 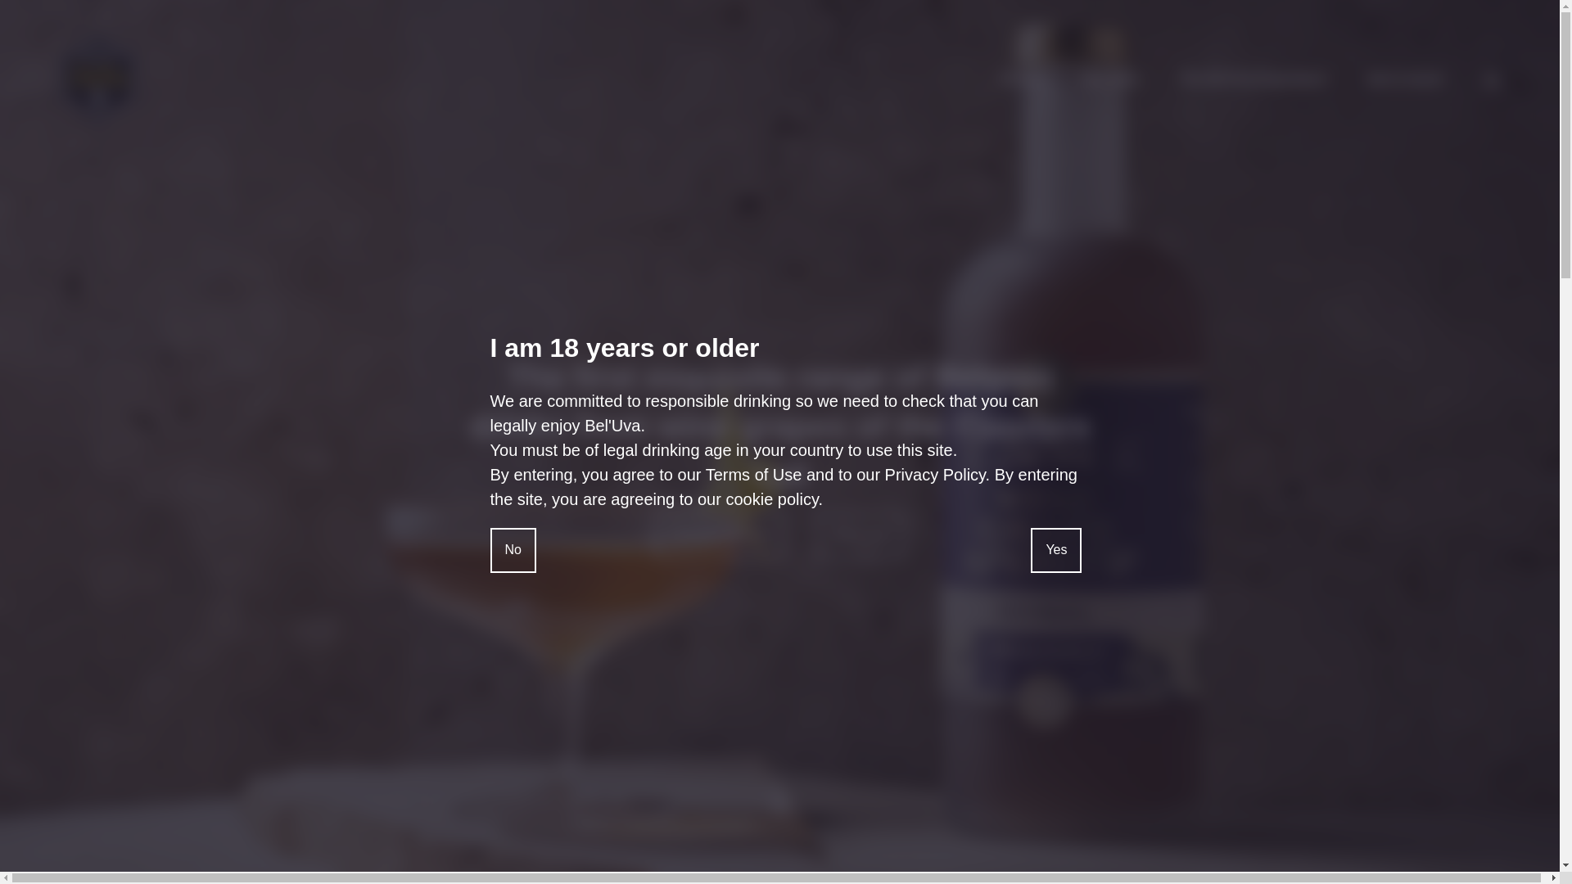 I want to click on Yes, so click(x=1056, y=550).